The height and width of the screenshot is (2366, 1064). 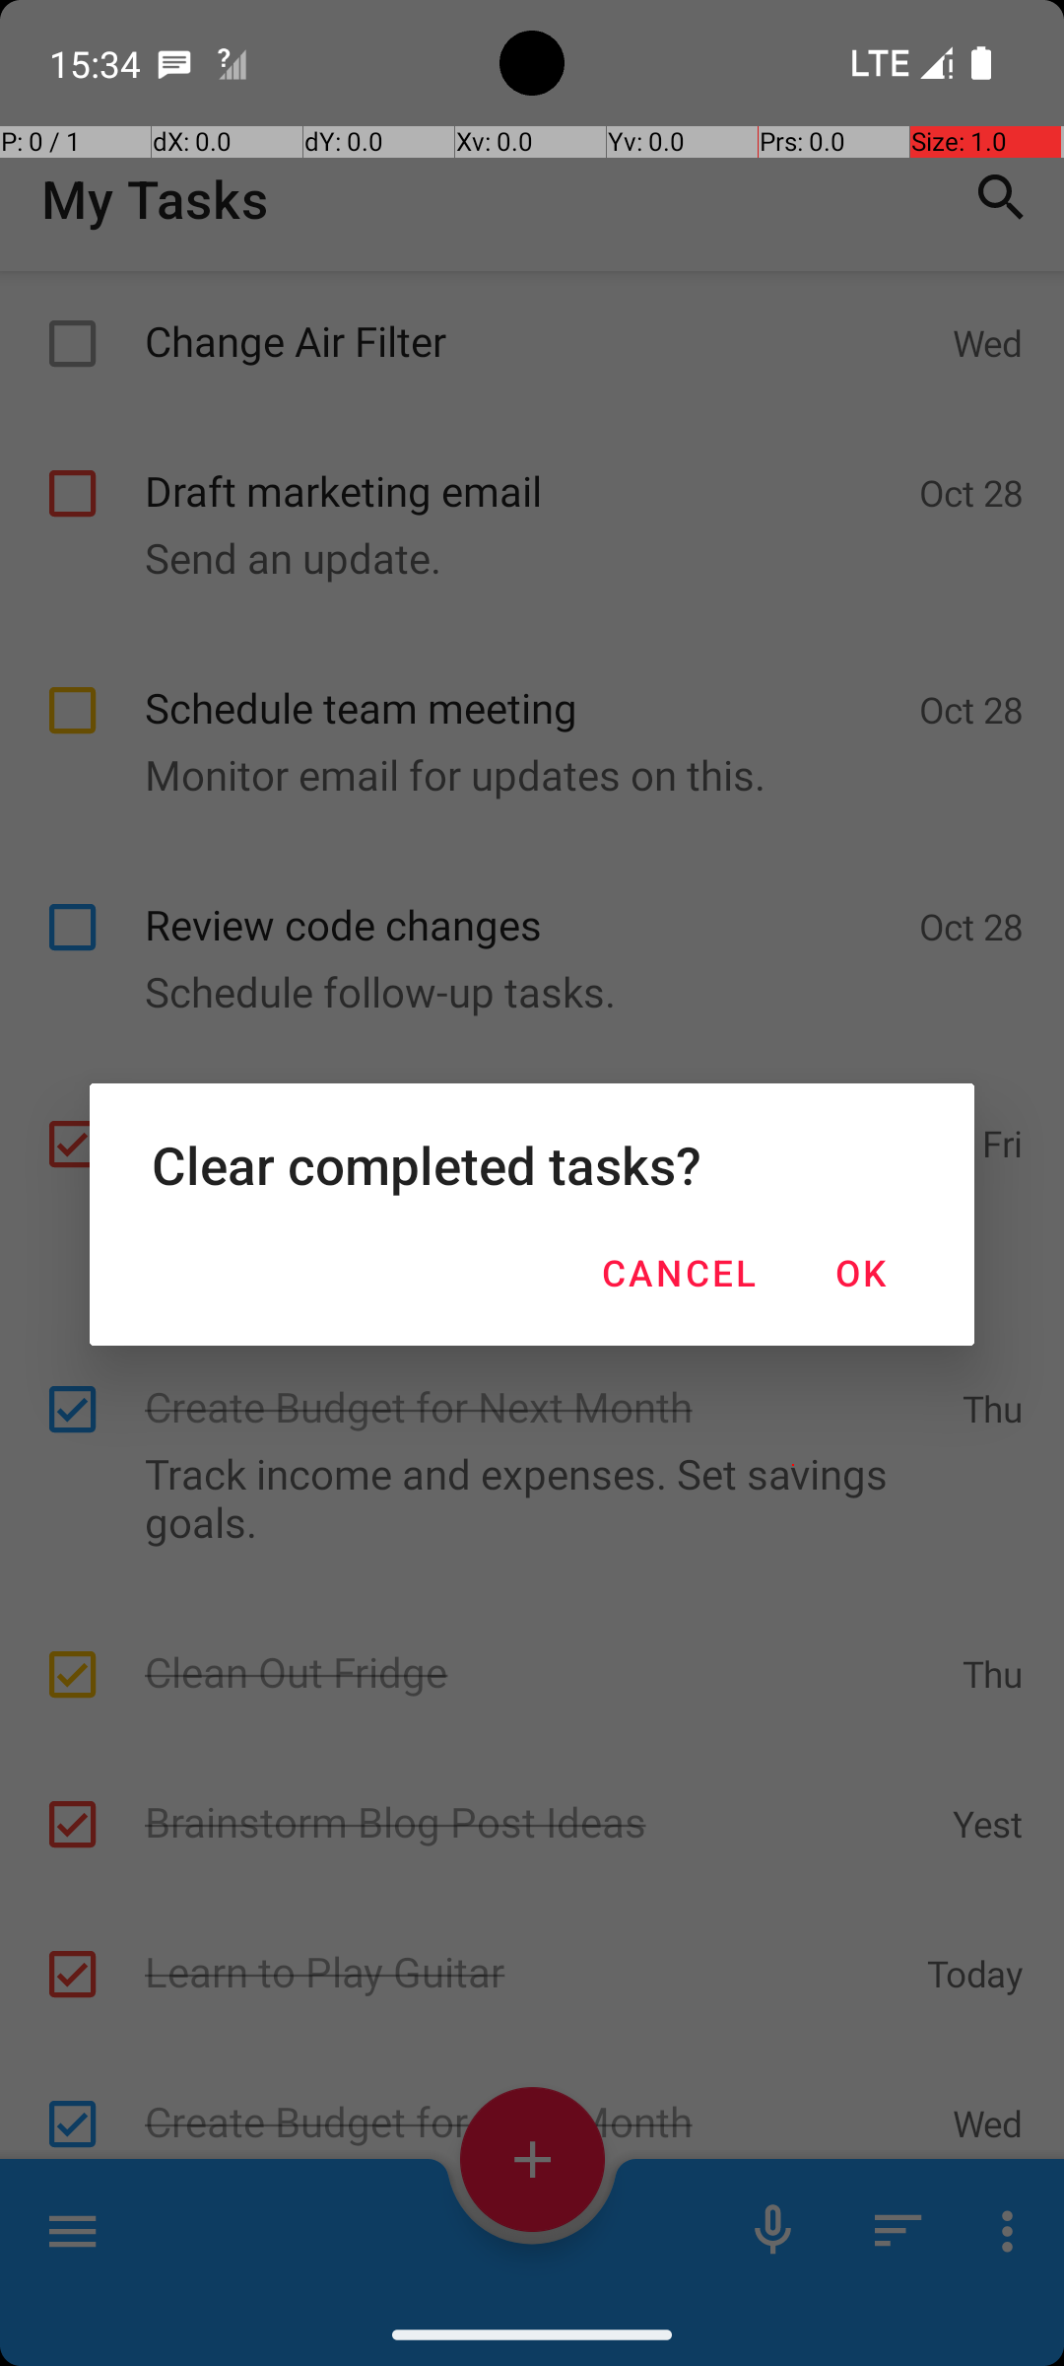 What do you see at coordinates (532, 1165) in the screenshot?
I see `Clear completed tasks?` at bounding box center [532, 1165].